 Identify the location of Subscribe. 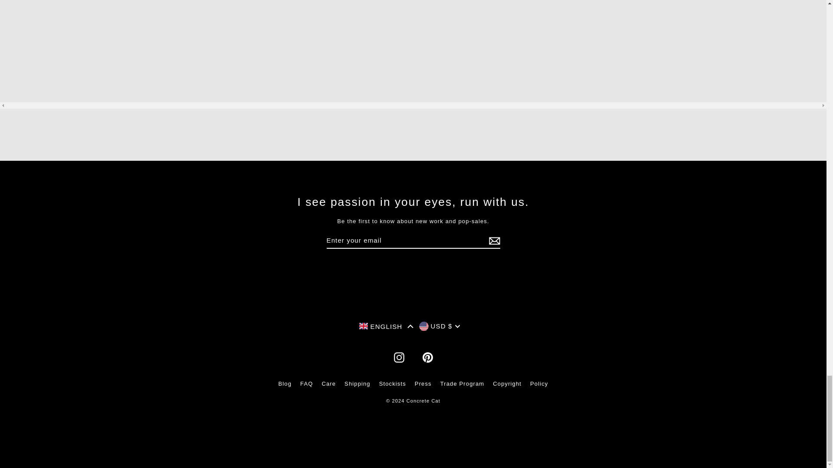
(493, 240).